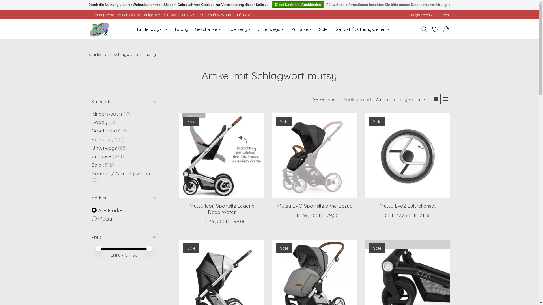 The height and width of the screenshot is (305, 543). I want to click on Sale, so click(96, 165).